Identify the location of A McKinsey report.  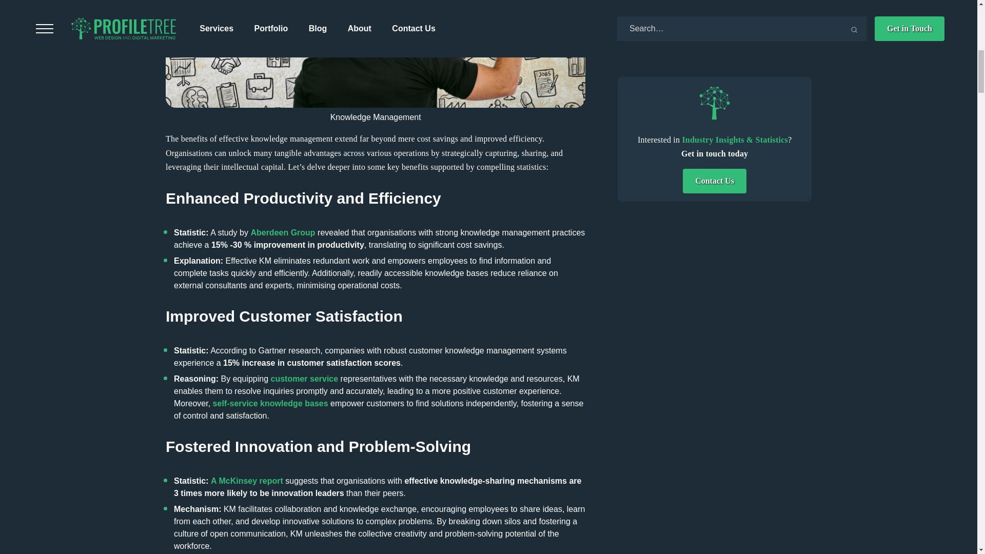
(247, 481).